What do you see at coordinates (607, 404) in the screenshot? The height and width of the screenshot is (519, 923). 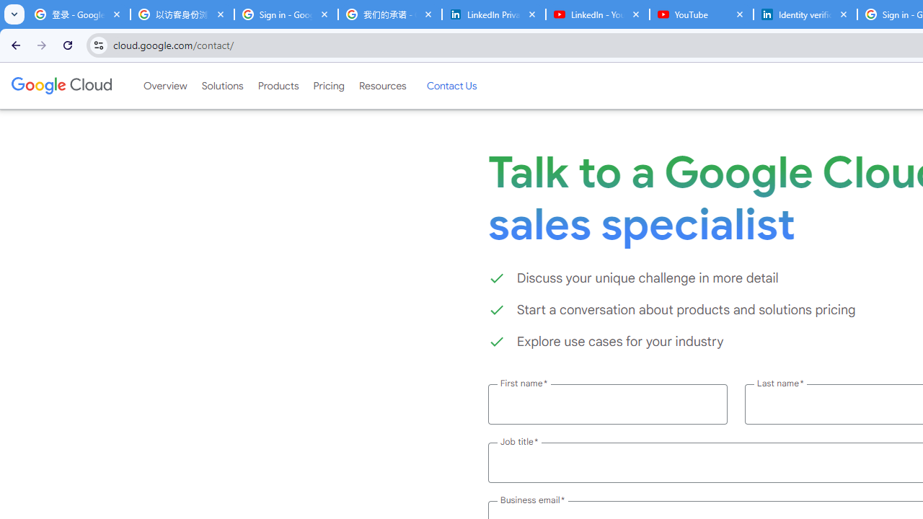 I see `First name *` at bounding box center [607, 404].